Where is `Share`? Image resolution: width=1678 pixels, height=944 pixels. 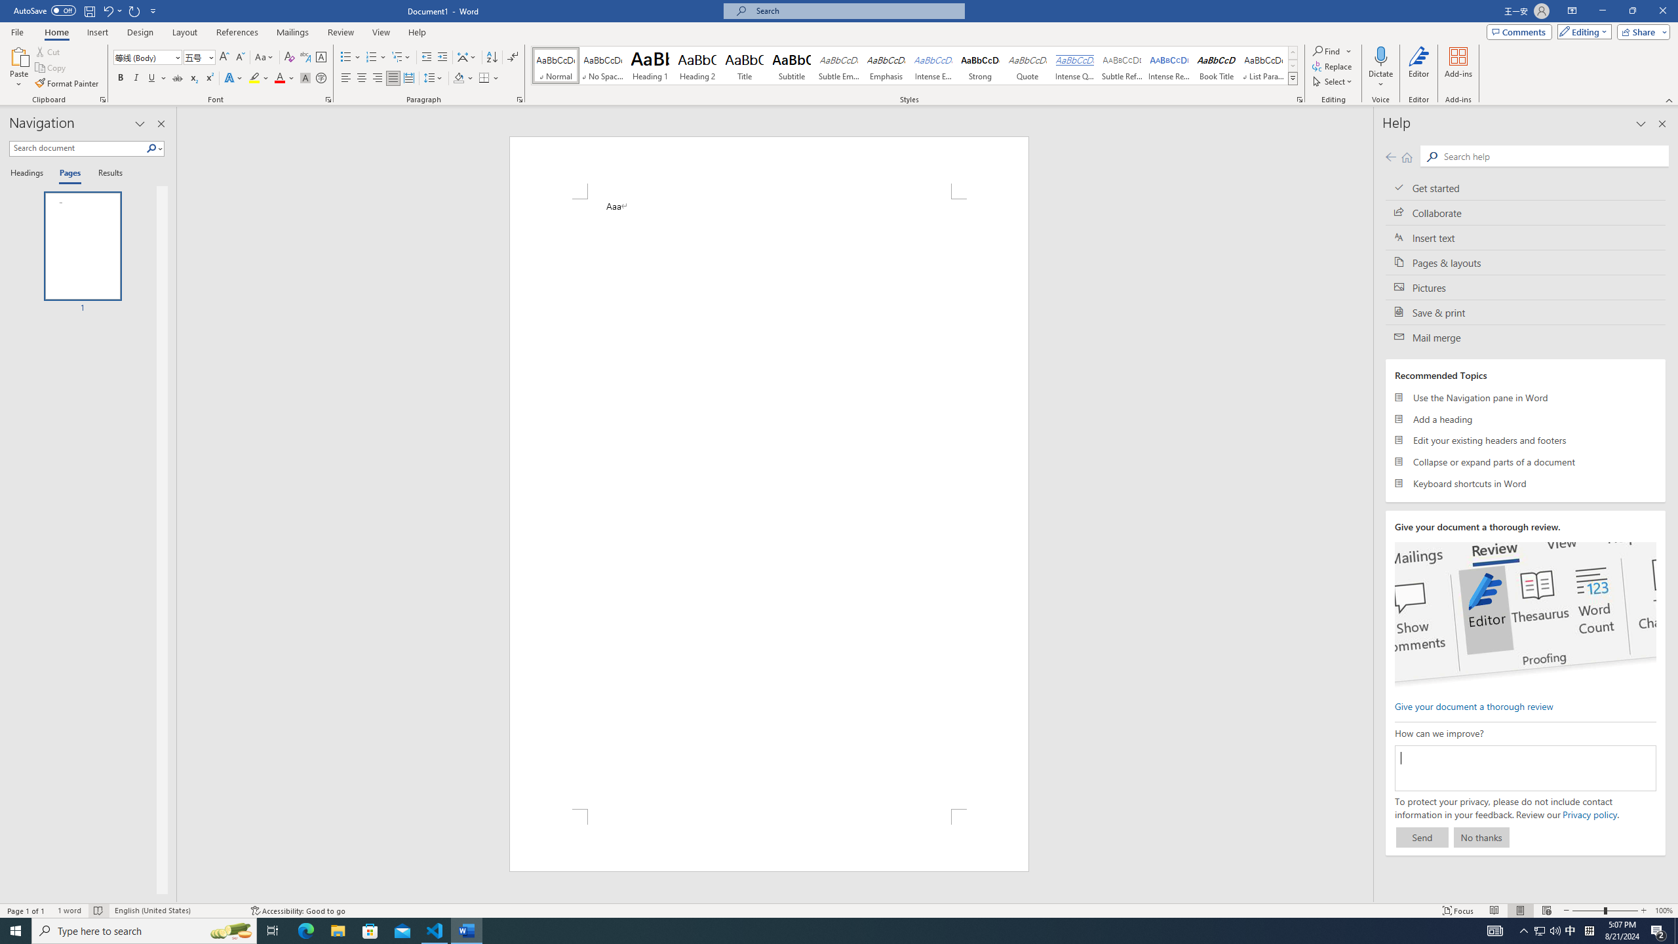 Share is located at coordinates (1641, 31).